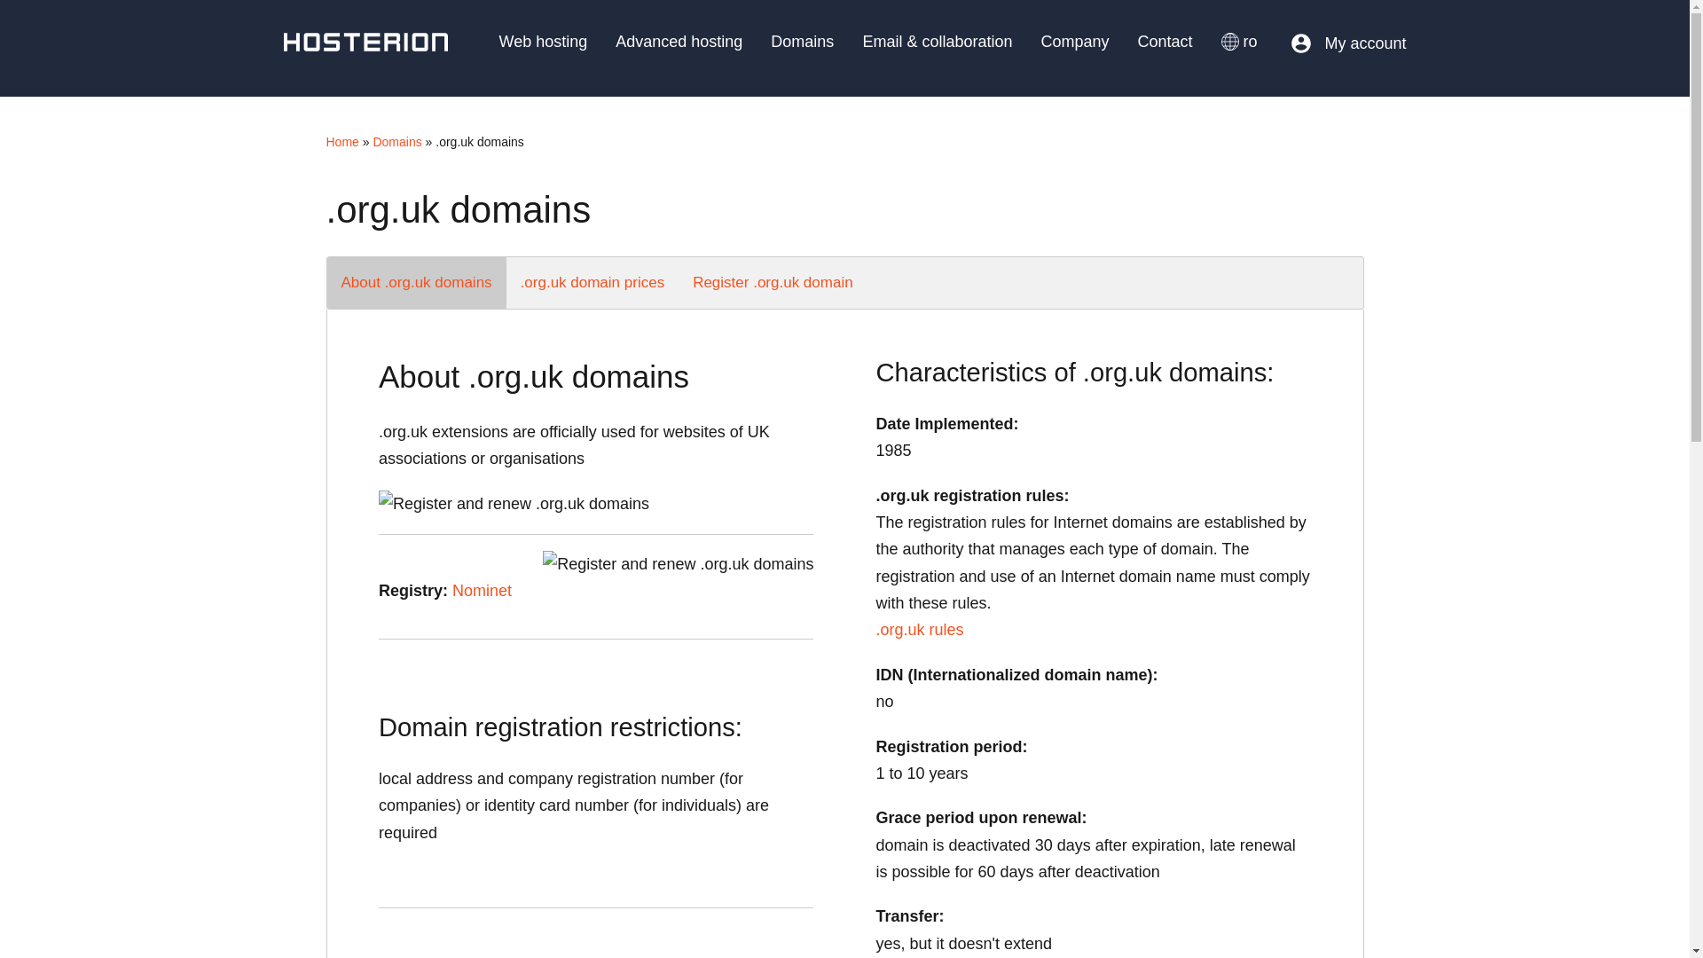 Image resolution: width=1703 pixels, height=958 pixels. What do you see at coordinates (1074, 32) in the screenshot?
I see `Company` at bounding box center [1074, 32].